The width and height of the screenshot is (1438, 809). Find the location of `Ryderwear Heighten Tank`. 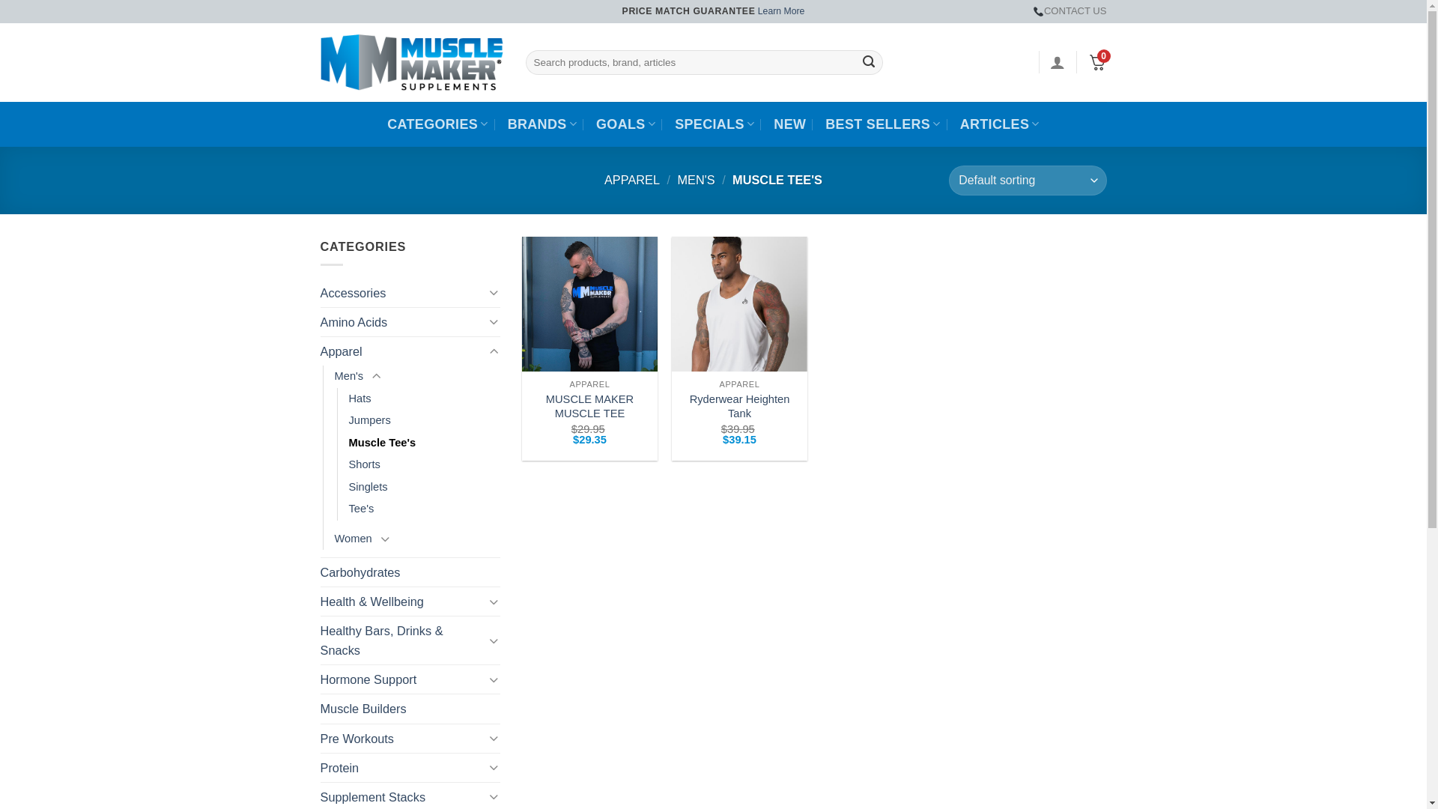

Ryderwear Heighten Tank is located at coordinates (739, 407).